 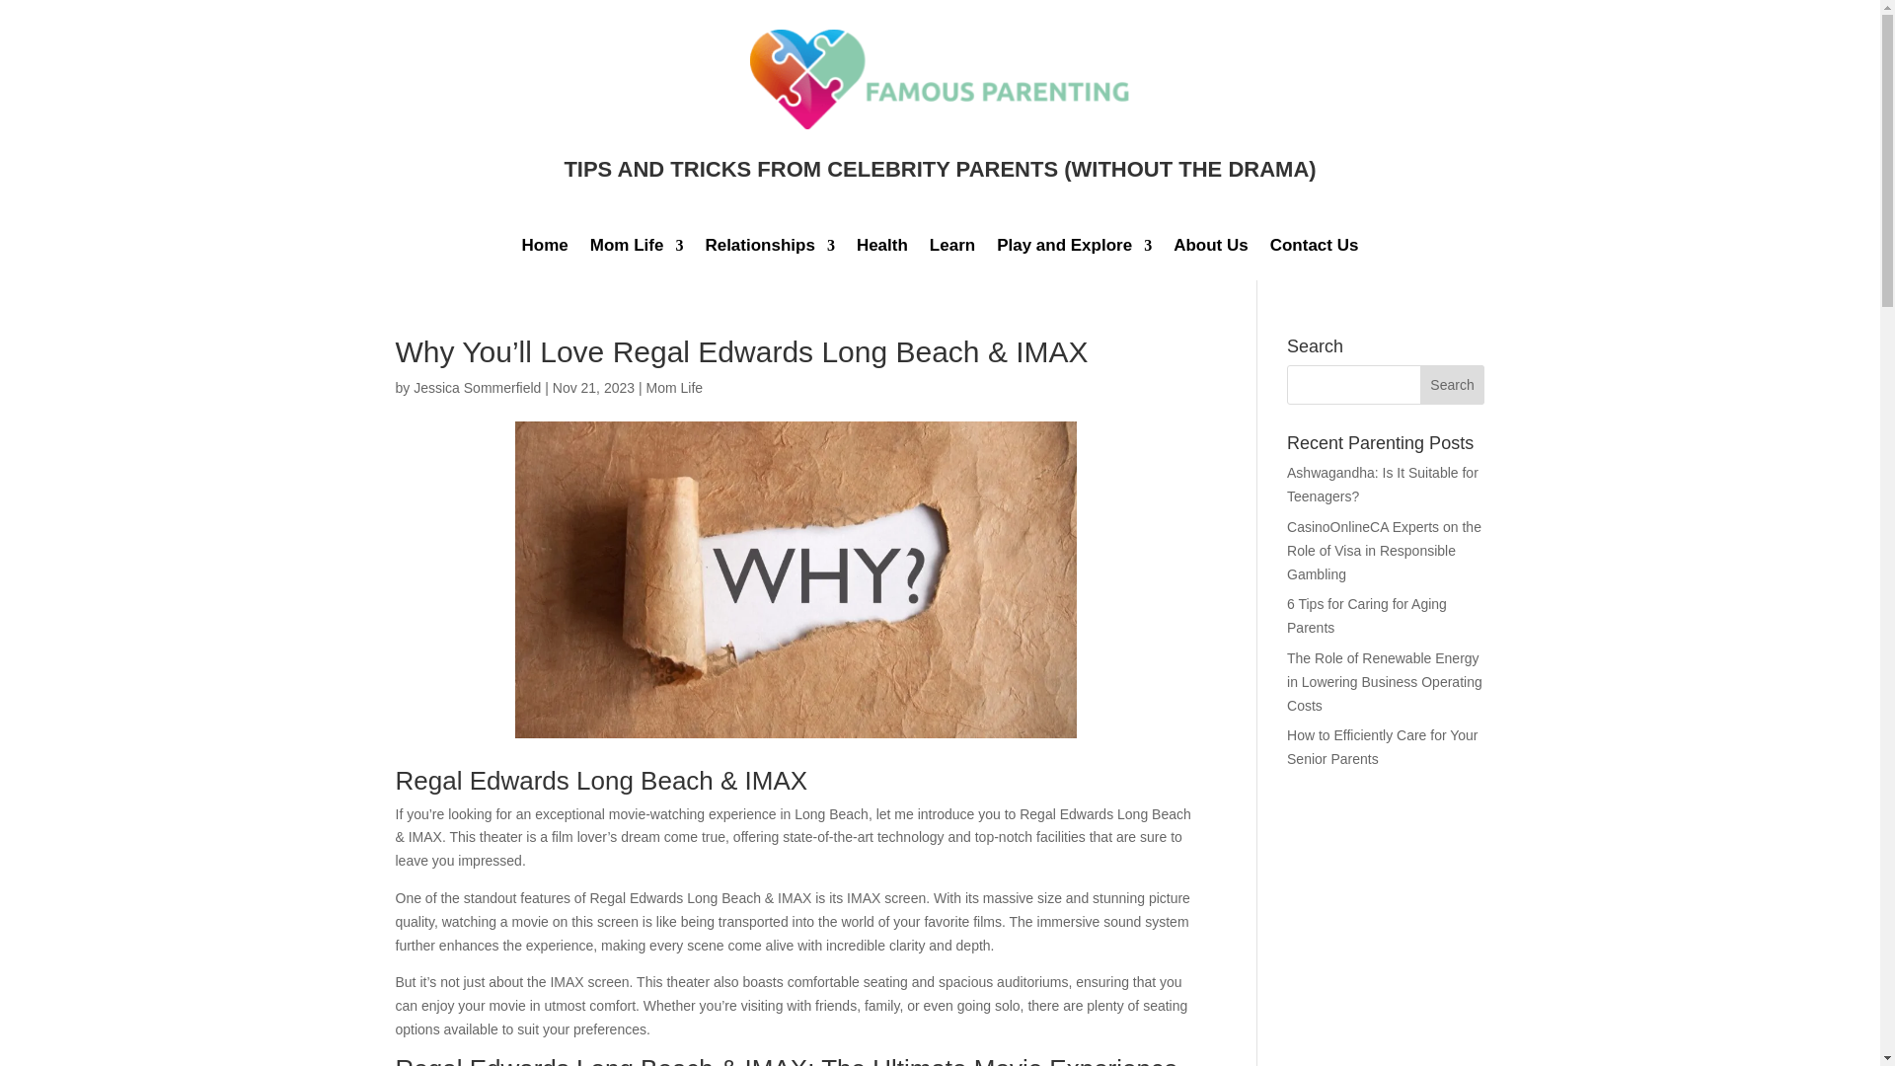 I want to click on Contact Us, so click(x=1314, y=249).